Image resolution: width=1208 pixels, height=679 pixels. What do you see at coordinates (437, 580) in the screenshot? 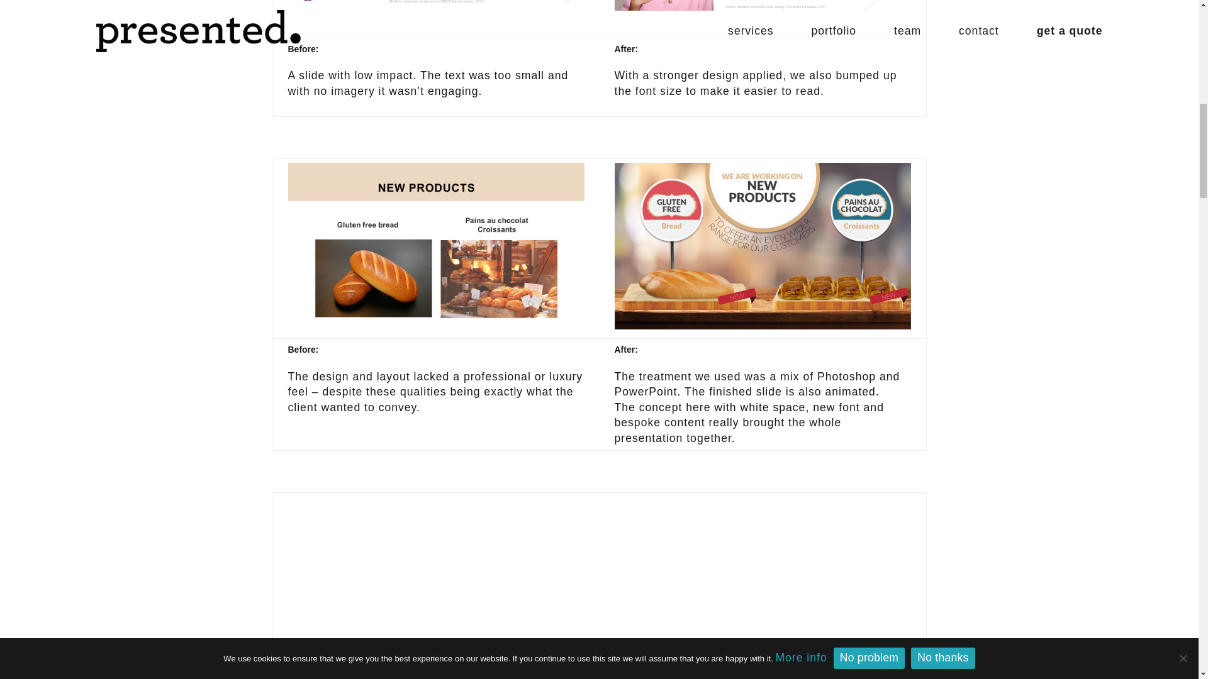
I see `Presented is a recommended PowerPoint design company 5` at bounding box center [437, 580].